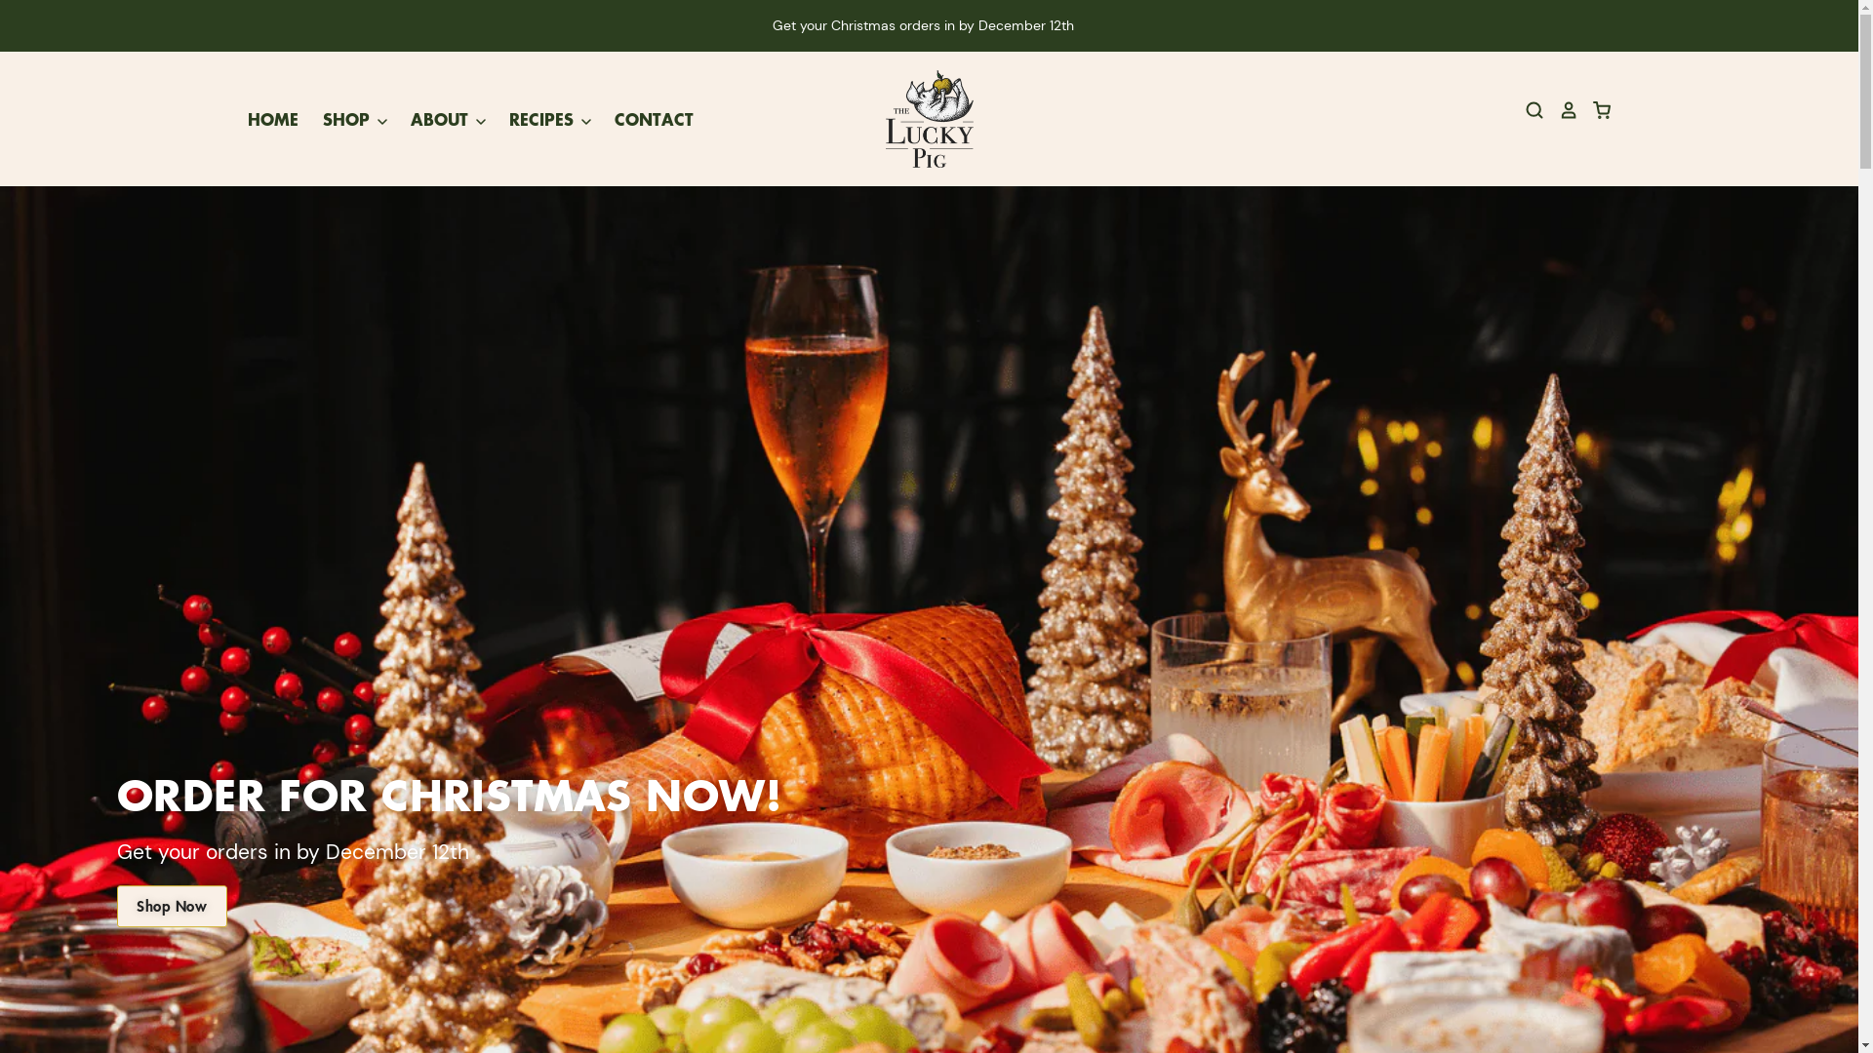  What do you see at coordinates (172, 907) in the screenshot?
I see `Shop Now` at bounding box center [172, 907].